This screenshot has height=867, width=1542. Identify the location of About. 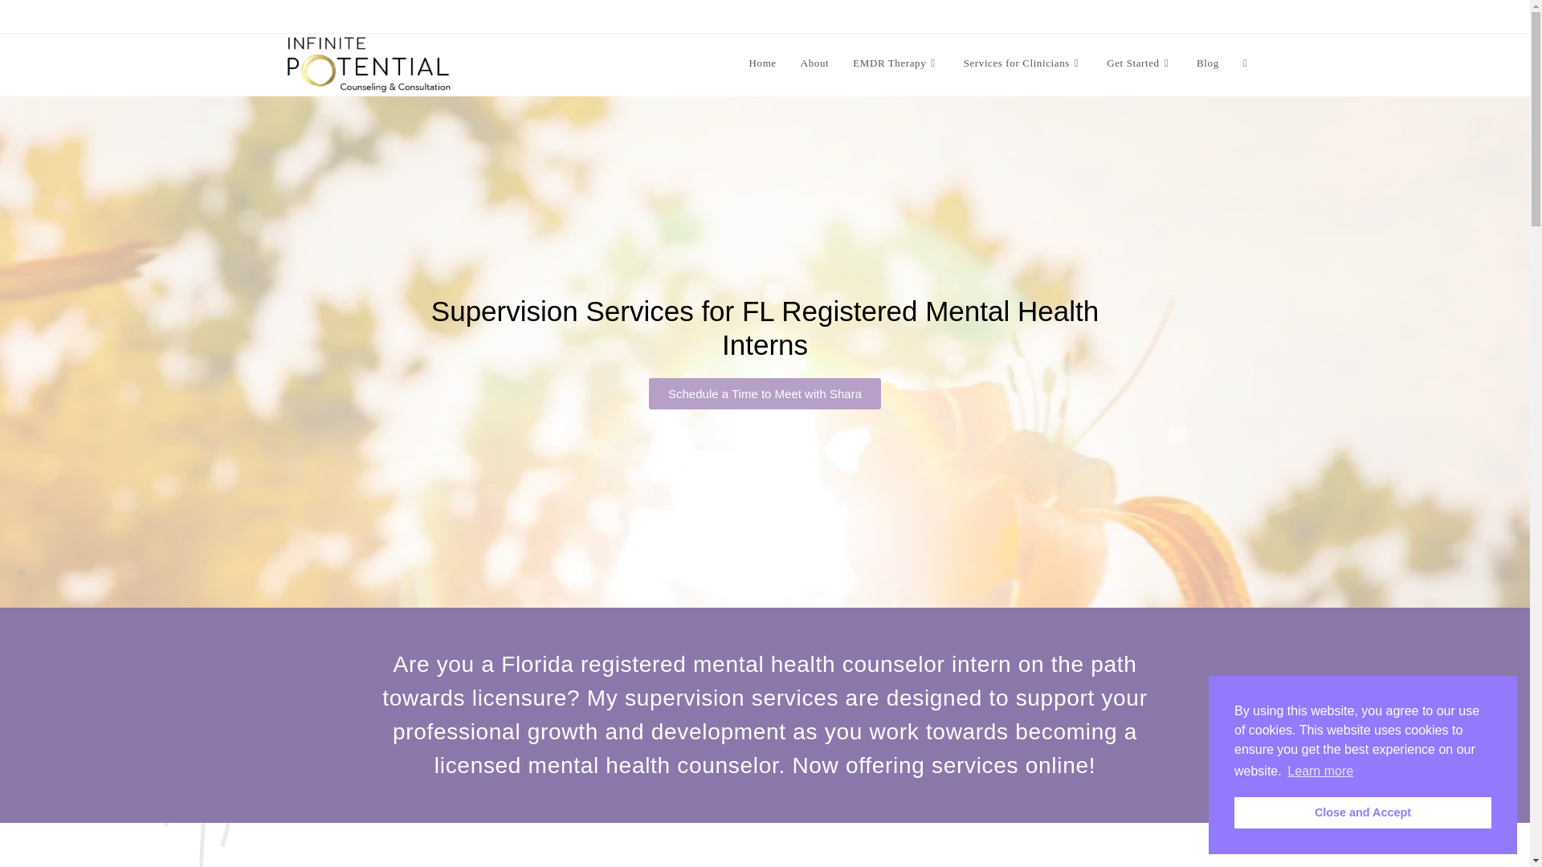
(814, 63).